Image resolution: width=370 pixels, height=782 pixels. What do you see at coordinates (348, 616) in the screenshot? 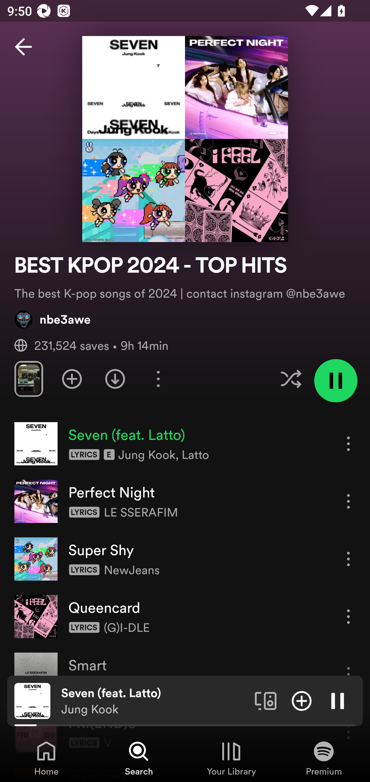
I see `More options for song Queencard` at bounding box center [348, 616].